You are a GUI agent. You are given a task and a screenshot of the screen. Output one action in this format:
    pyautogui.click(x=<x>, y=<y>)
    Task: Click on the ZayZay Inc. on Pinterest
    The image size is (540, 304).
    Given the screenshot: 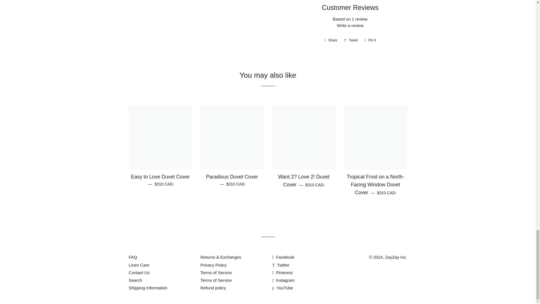 What is the action you would take?
    pyautogui.click(x=282, y=272)
    